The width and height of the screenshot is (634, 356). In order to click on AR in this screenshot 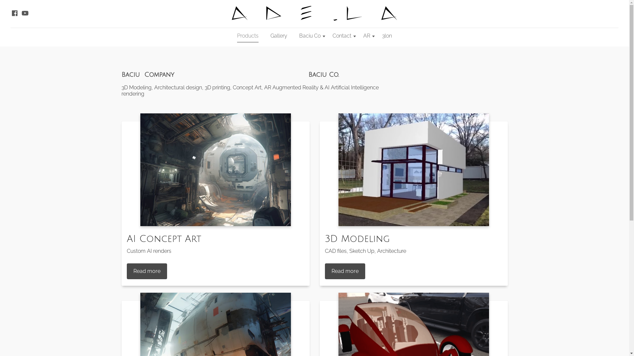, I will do `click(367, 36)`.